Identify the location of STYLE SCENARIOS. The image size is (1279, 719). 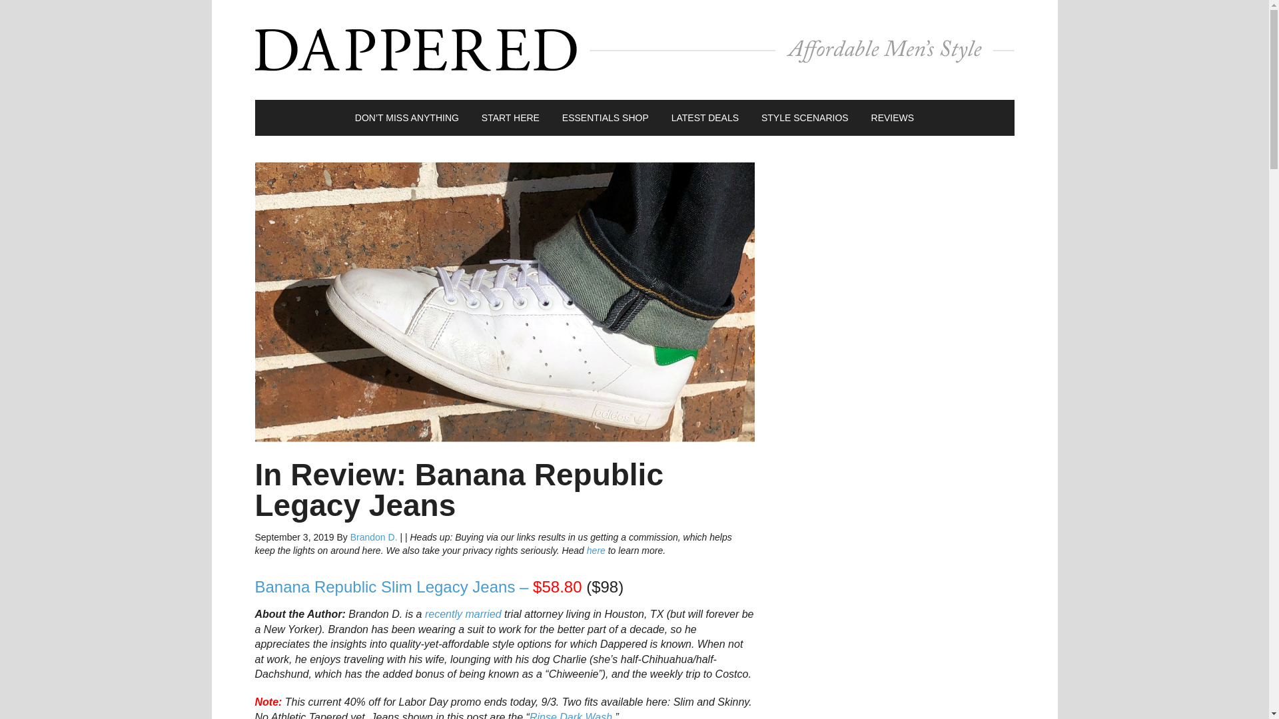
(805, 118).